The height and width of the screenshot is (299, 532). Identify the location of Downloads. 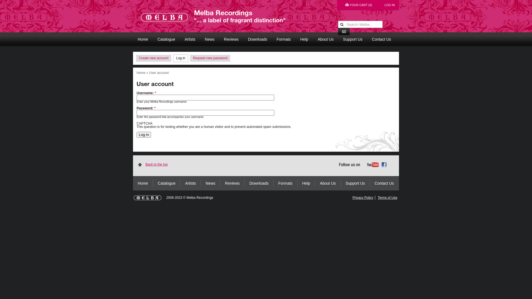
(258, 39).